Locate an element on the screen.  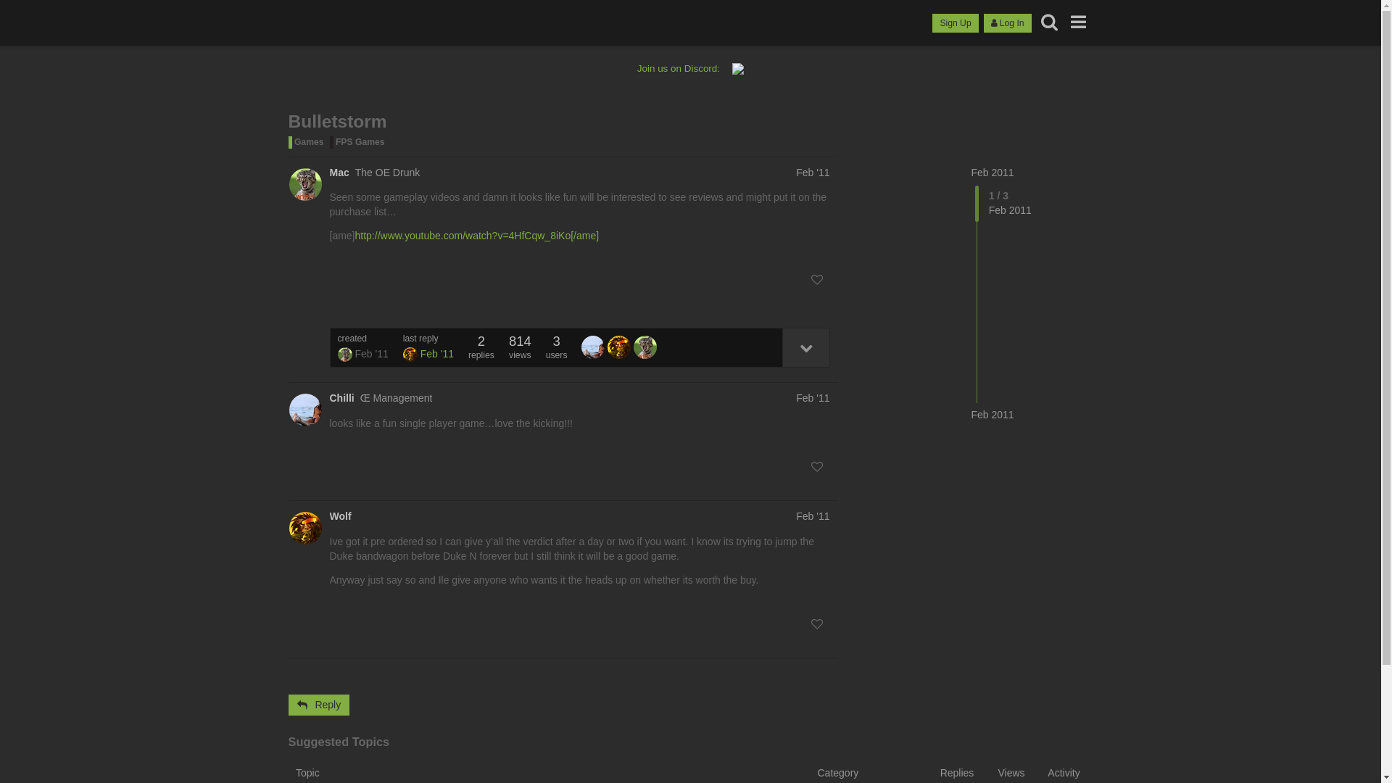
Mac is located at coordinates (339, 173).